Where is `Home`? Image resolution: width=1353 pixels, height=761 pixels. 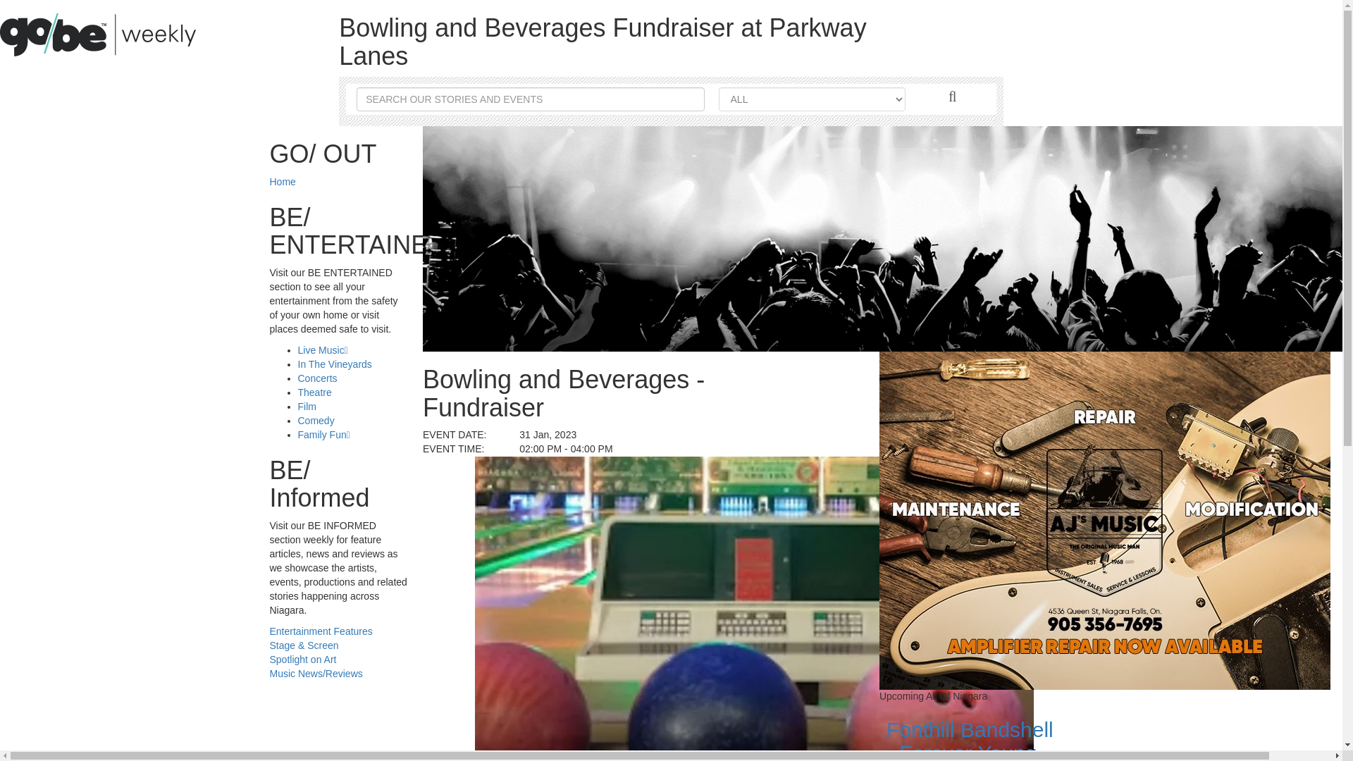
Home is located at coordinates (282, 181).